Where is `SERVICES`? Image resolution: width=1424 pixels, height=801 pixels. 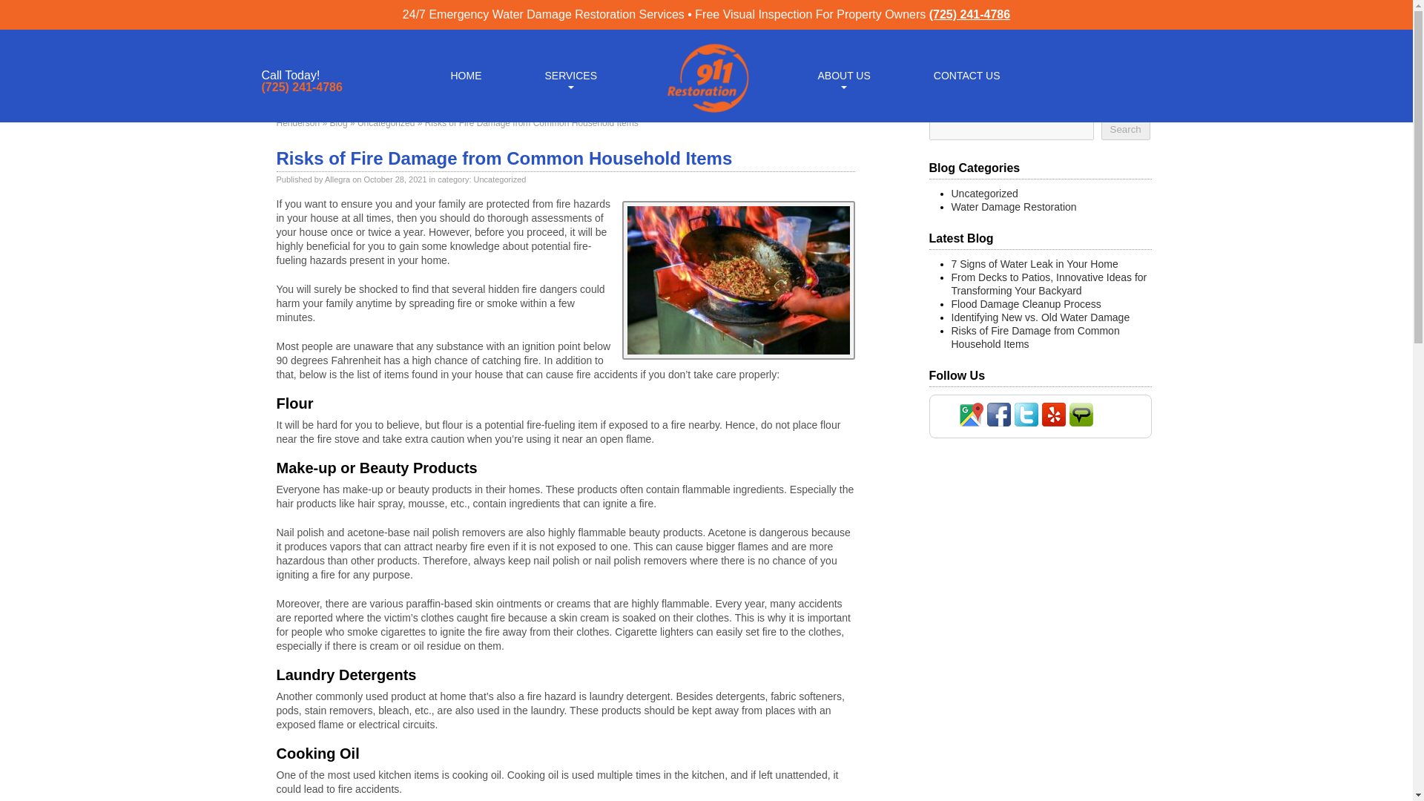
SERVICES is located at coordinates (570, 74).